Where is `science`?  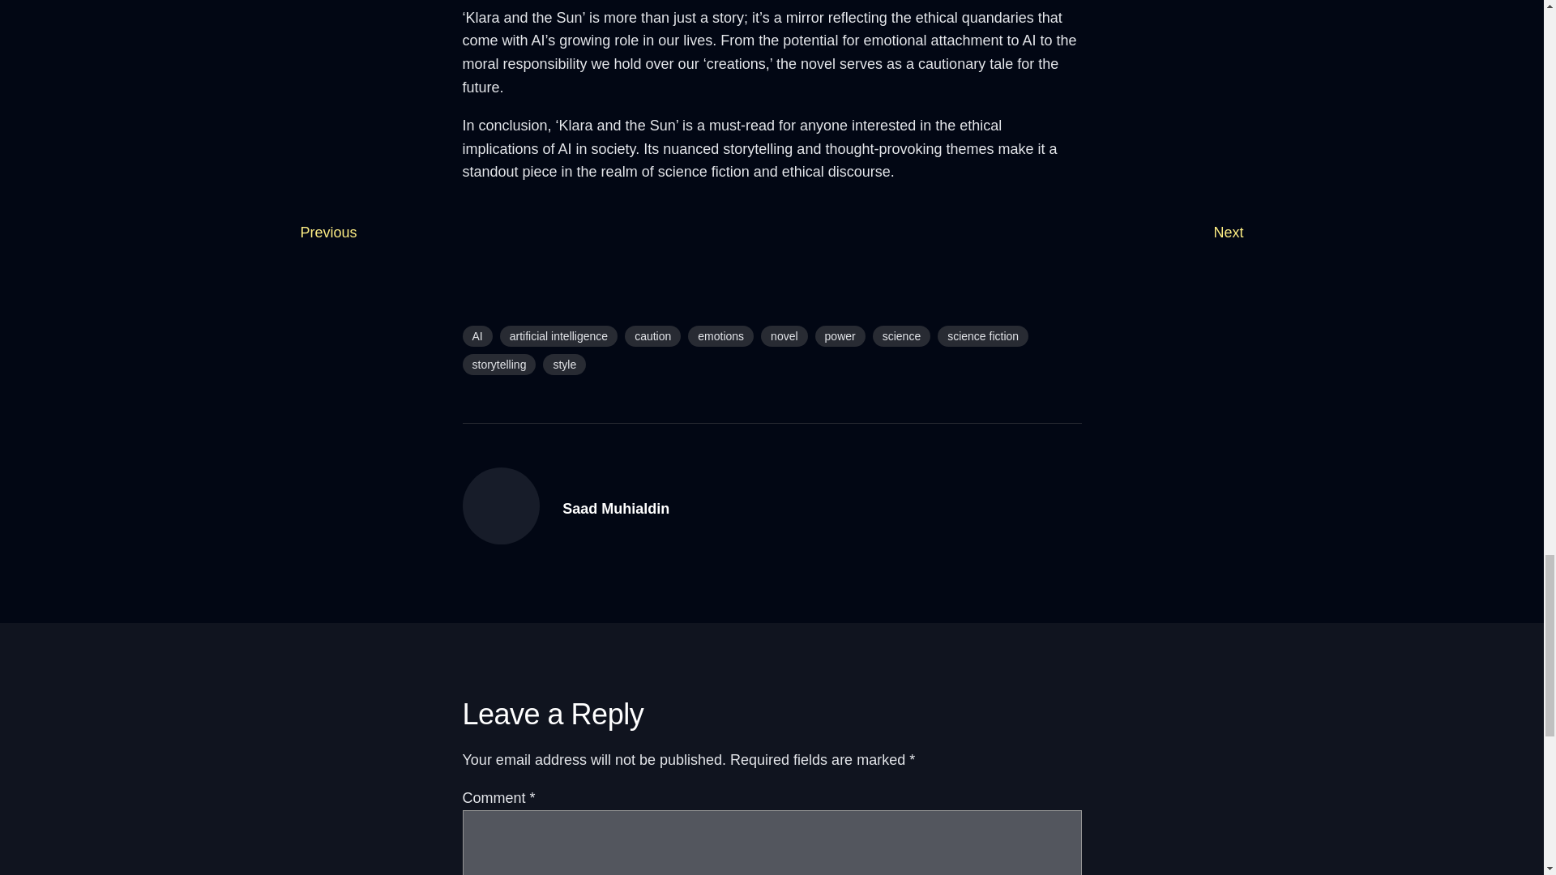
science is located at coordinates (901, 335).